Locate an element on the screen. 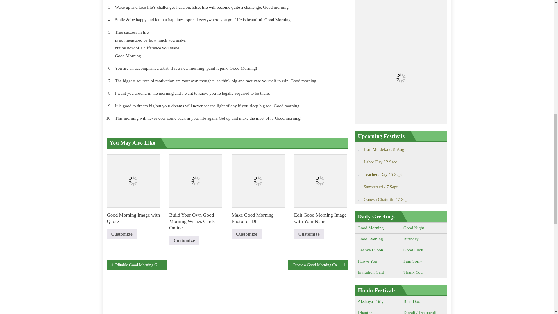 This screenshot has height=314, width=558. Get Well Soon is located at coordinates (370, 250).